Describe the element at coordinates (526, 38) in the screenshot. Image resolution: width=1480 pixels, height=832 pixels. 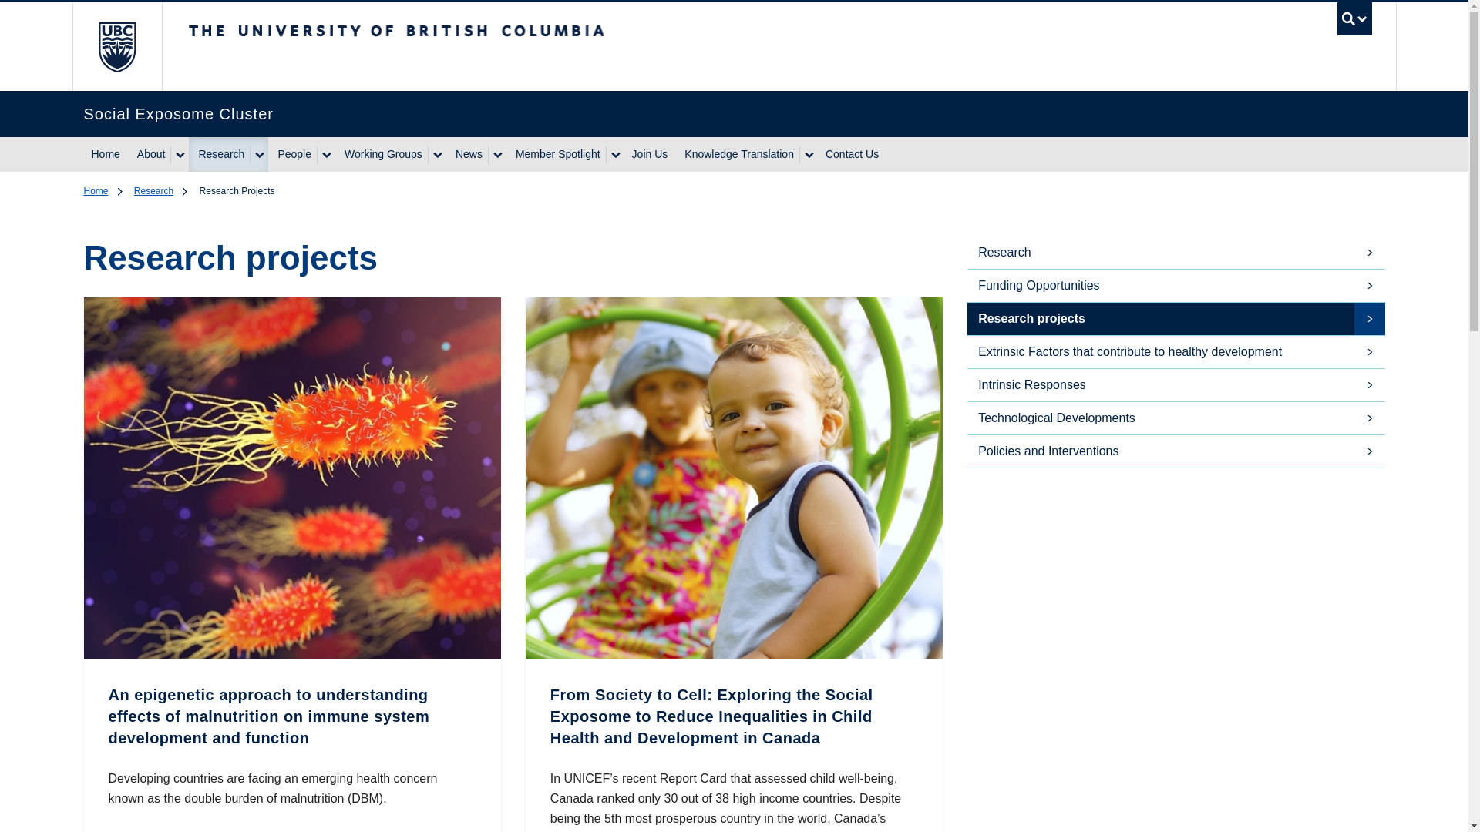
I see `The University of British Columbia` at that location.